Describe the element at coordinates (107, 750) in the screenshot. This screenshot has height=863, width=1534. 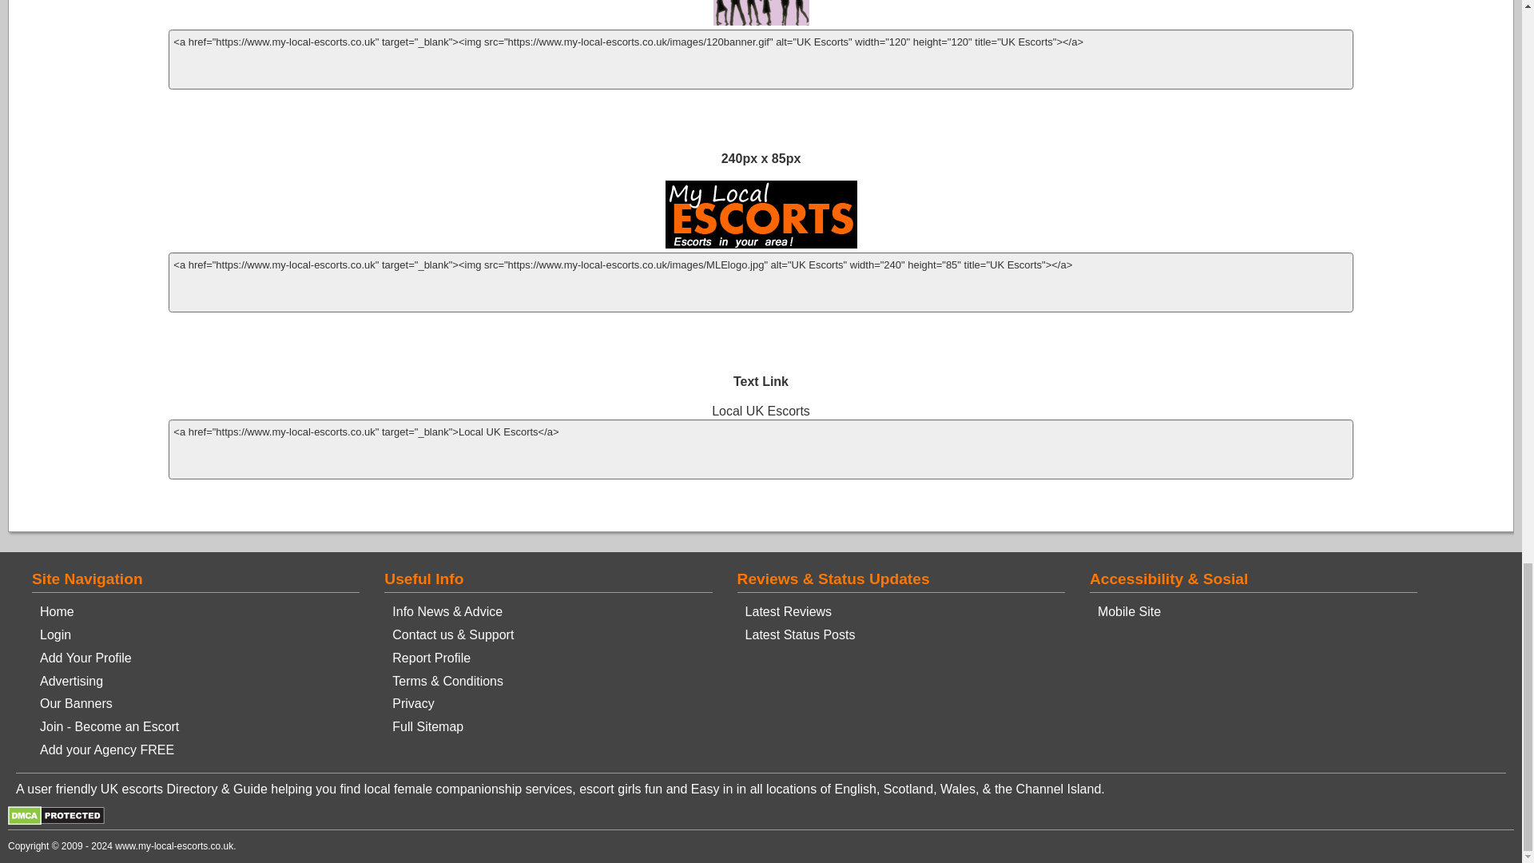
I see `Add your Agency FREE` at that location.